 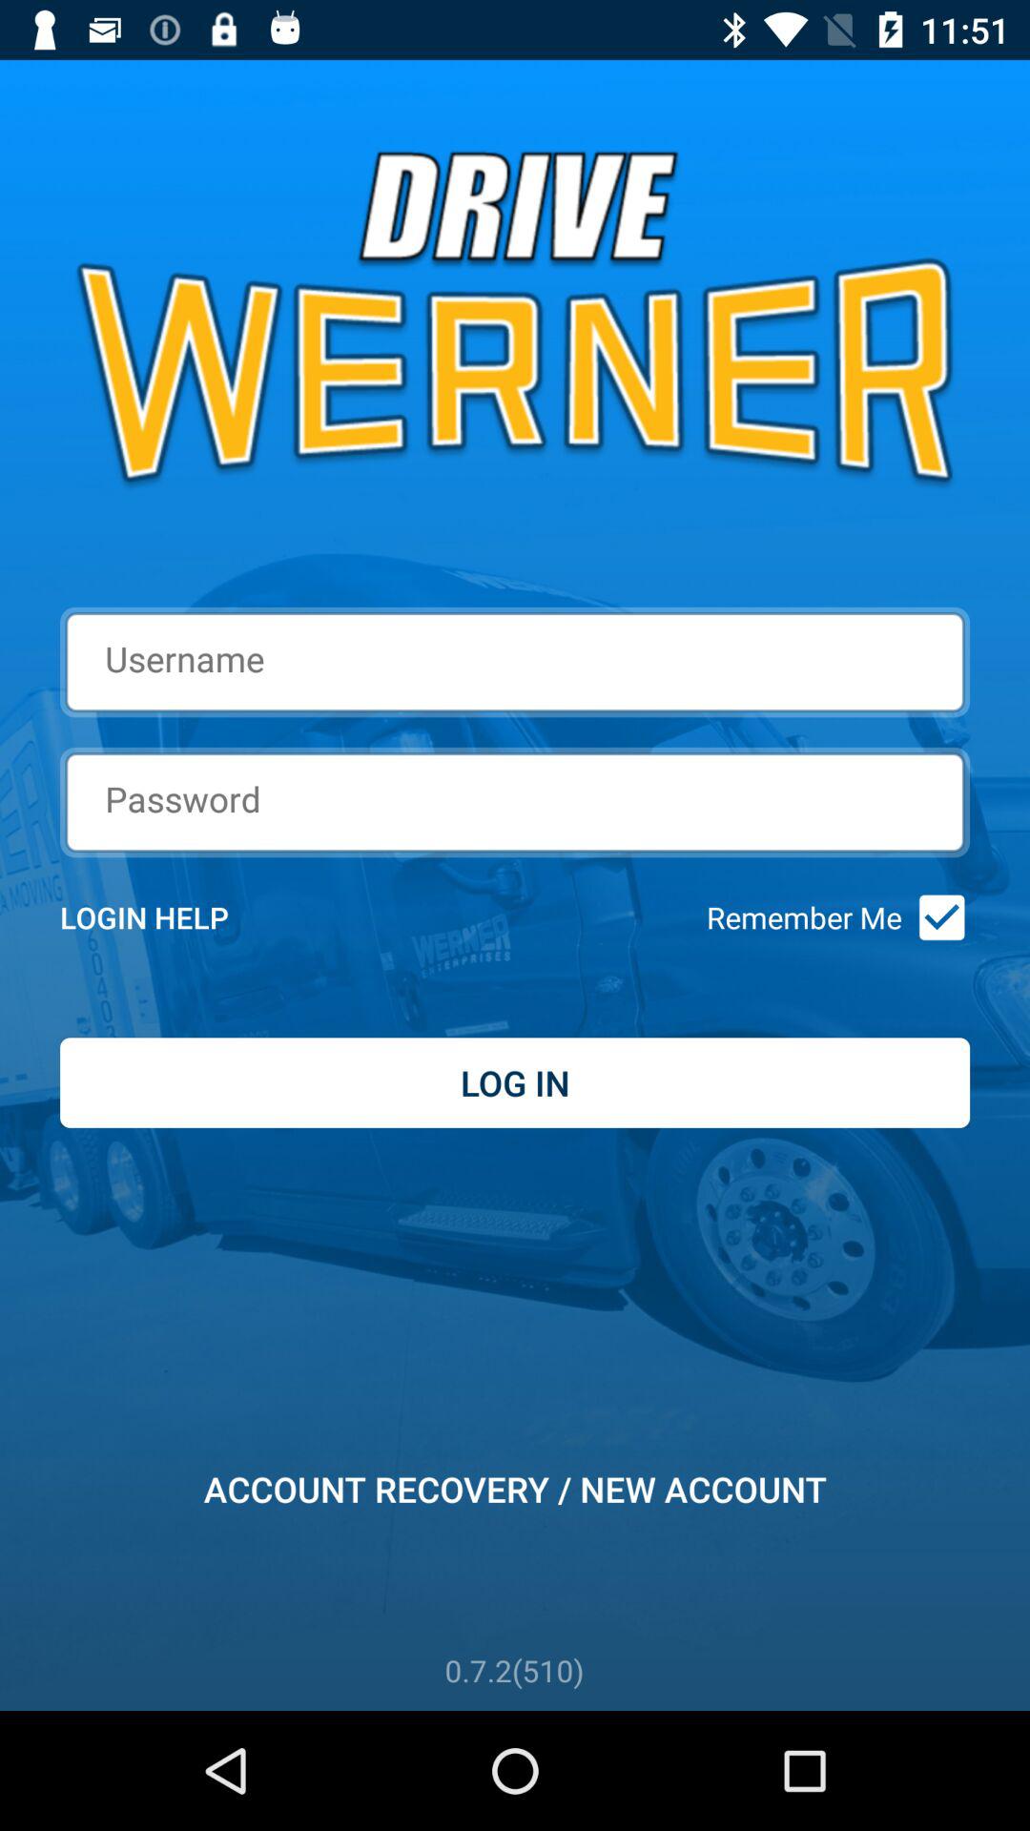 I want to click on click the item next to remember me icon, so click(x=170, y=917).